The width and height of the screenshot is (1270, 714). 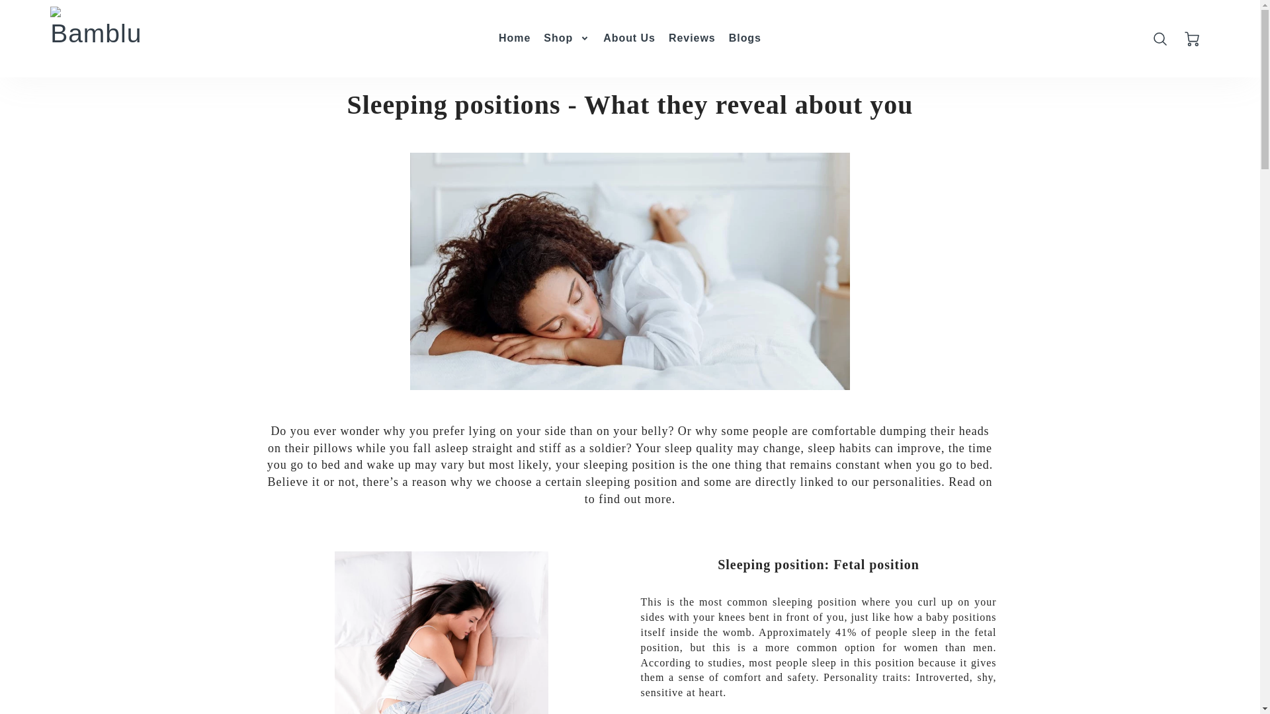 I want to click on Cart, so click(x=1193, y=38).